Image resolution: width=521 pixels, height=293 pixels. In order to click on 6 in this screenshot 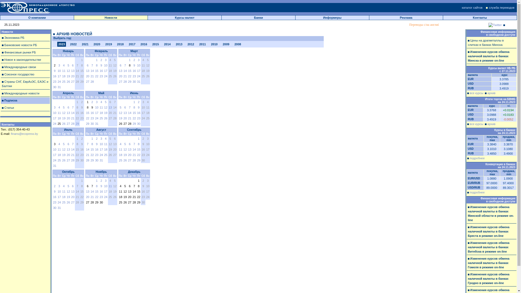, I will do `click(73, 65)`.